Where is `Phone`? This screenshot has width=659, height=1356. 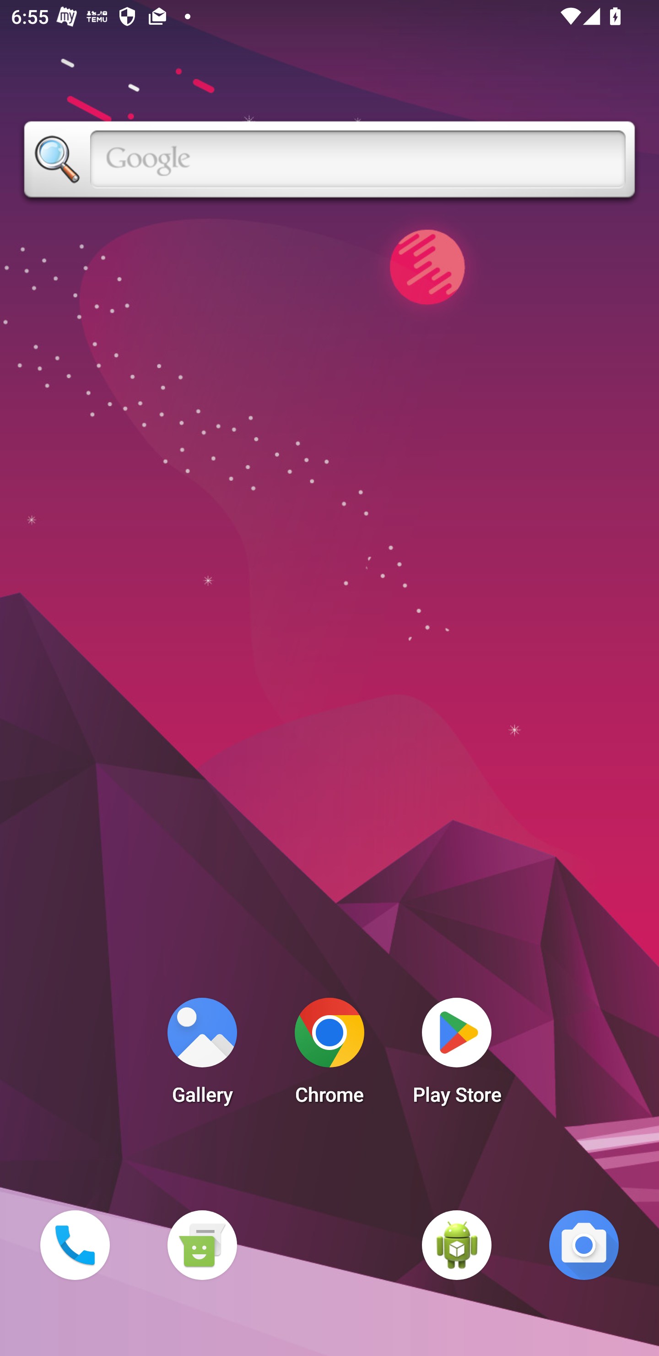 Phone is located at coordinates (75, 1245).